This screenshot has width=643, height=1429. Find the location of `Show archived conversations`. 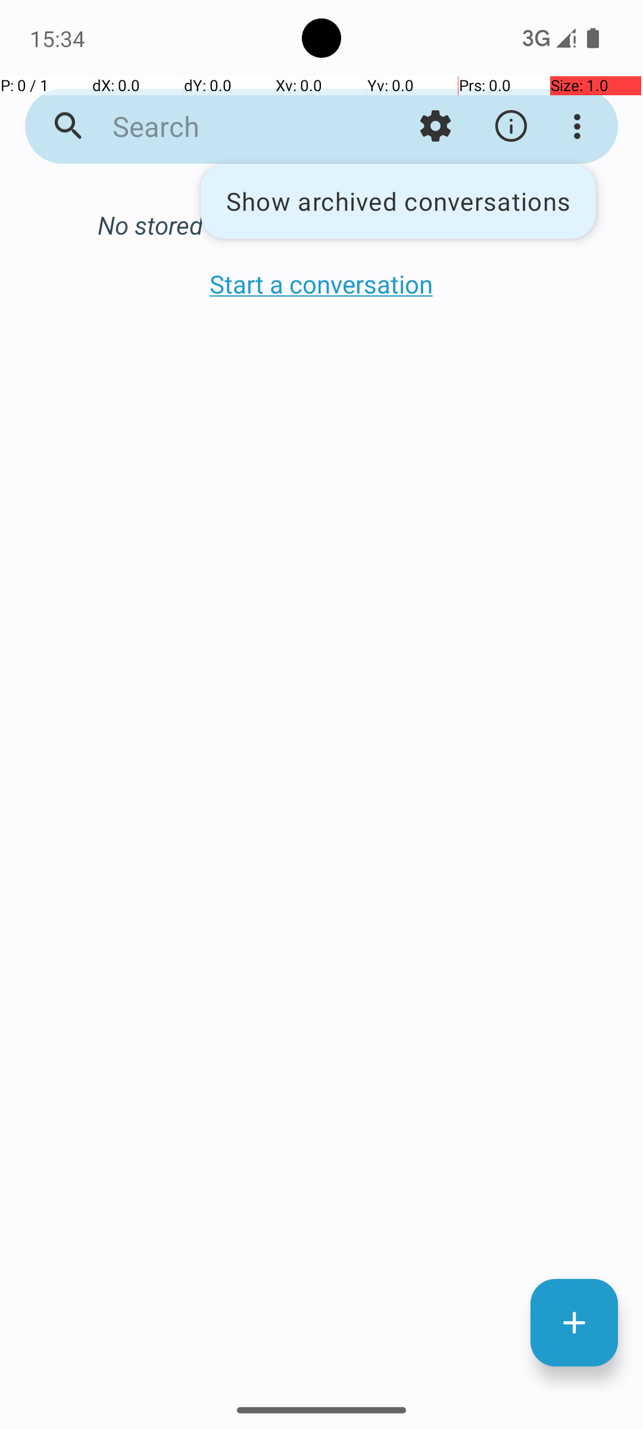

Show archived conversations is located at coordinates (398, 201).